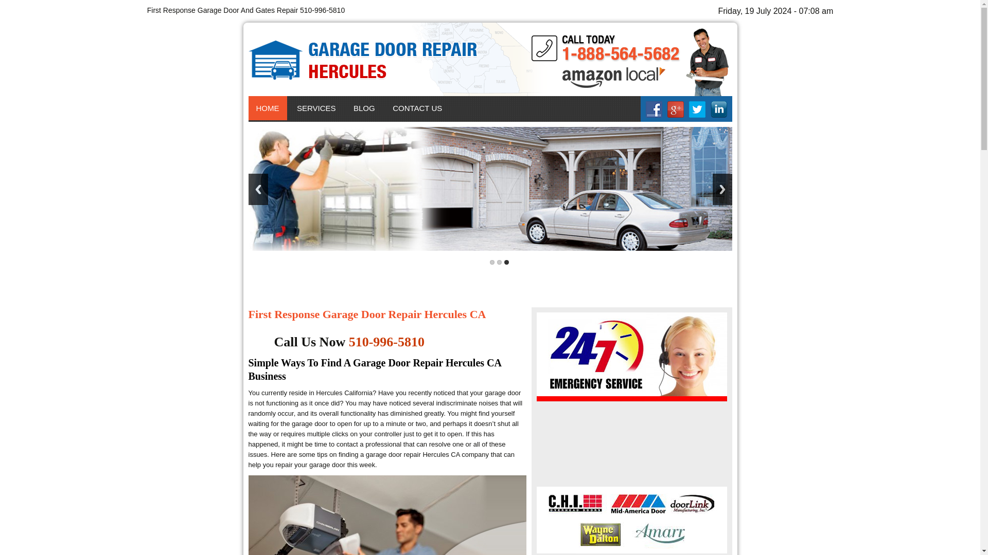  What do you see at coordinates (718, 109) in the screenshot?
I see ` LinkedIn` at bounding box center [718, 109].